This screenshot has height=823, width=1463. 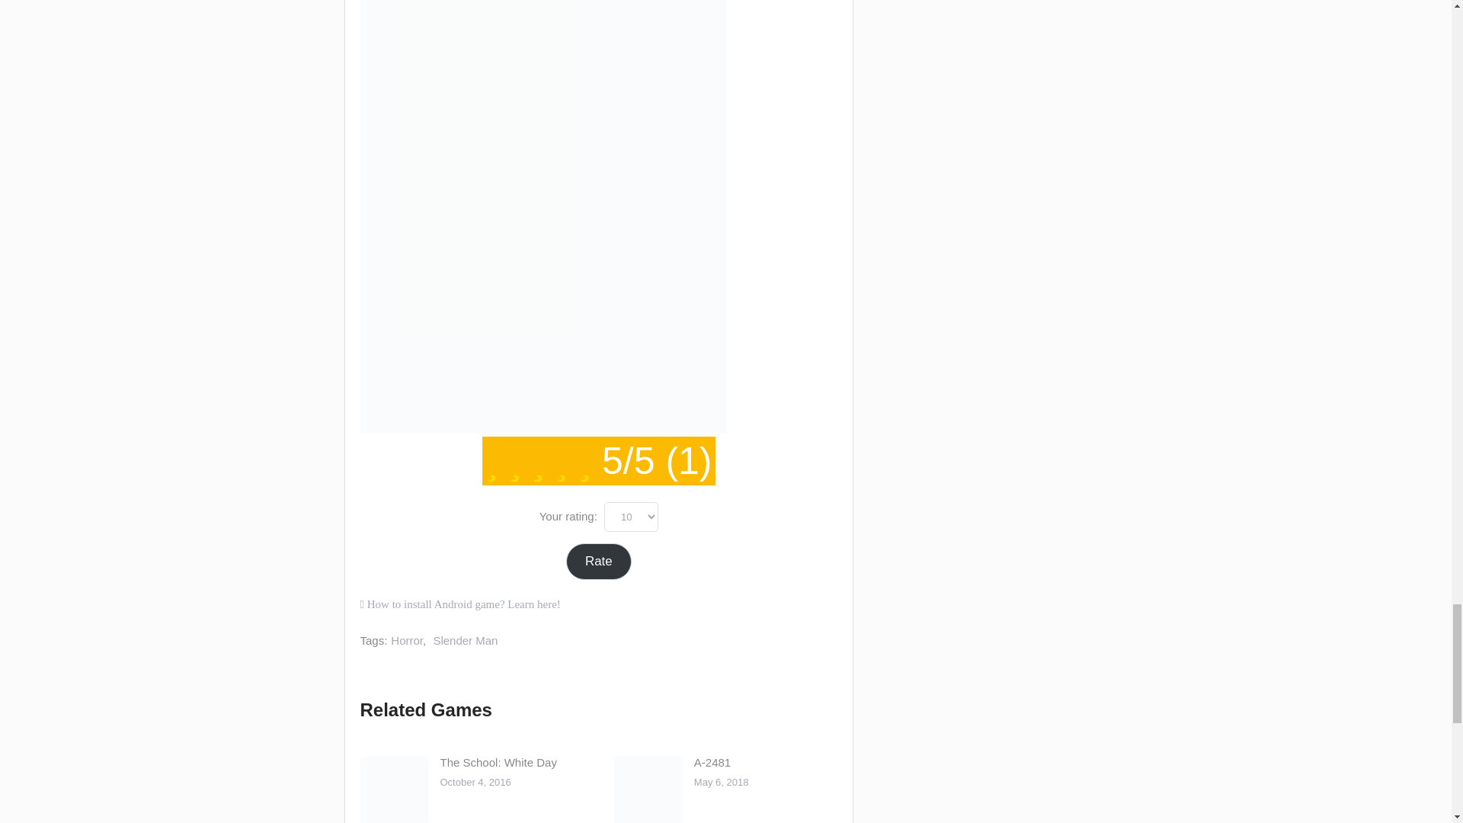 What do you see at coordinates (406, 640) in the screenshot?
I see `Horror` at bounding box center [406, 640].